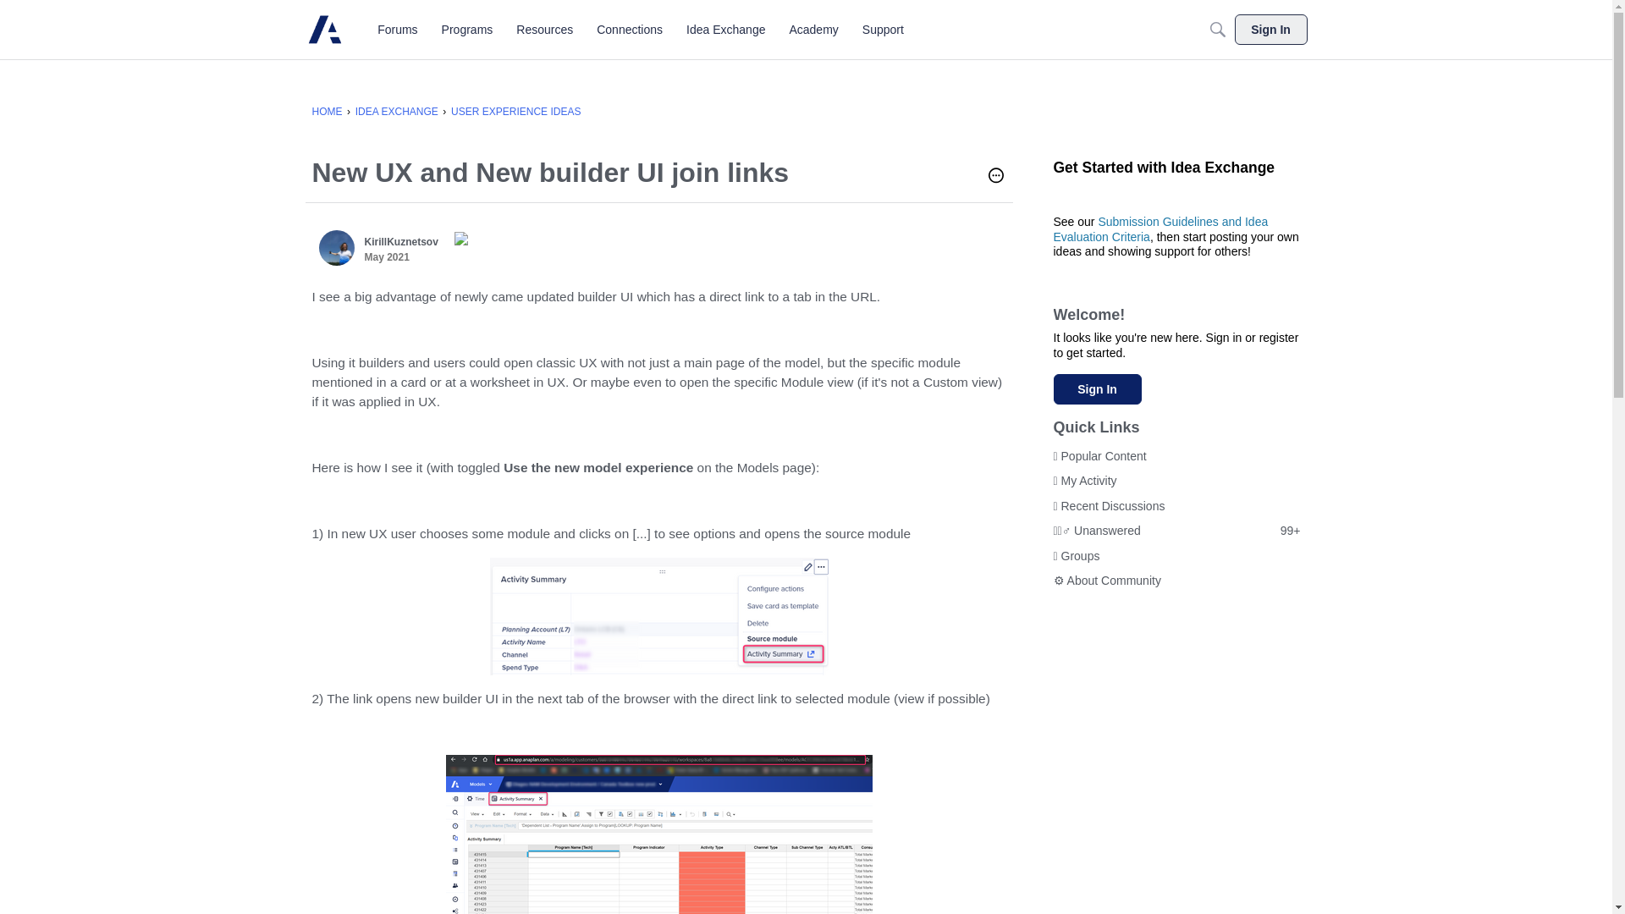 This screenshot has height=914, width=1625. What do you see at coordinates (515, 112) in the screenshot?
I see `USER EXPERIENCE IDEAS` at bounding box center [515, 112].